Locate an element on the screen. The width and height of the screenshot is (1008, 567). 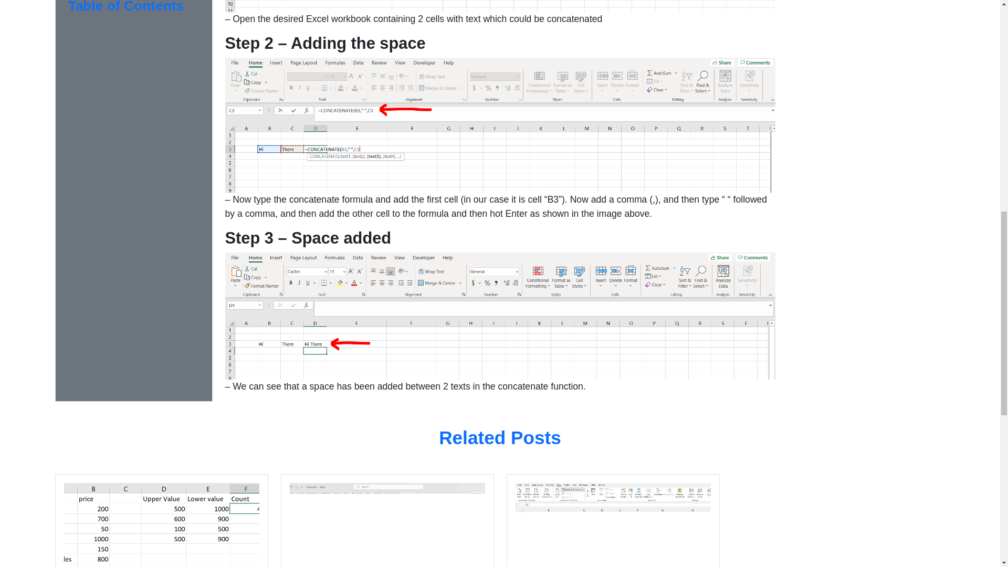
How to transfer data from Microsoft Excel to Microsoft Word is located at coordinates (386, 520).